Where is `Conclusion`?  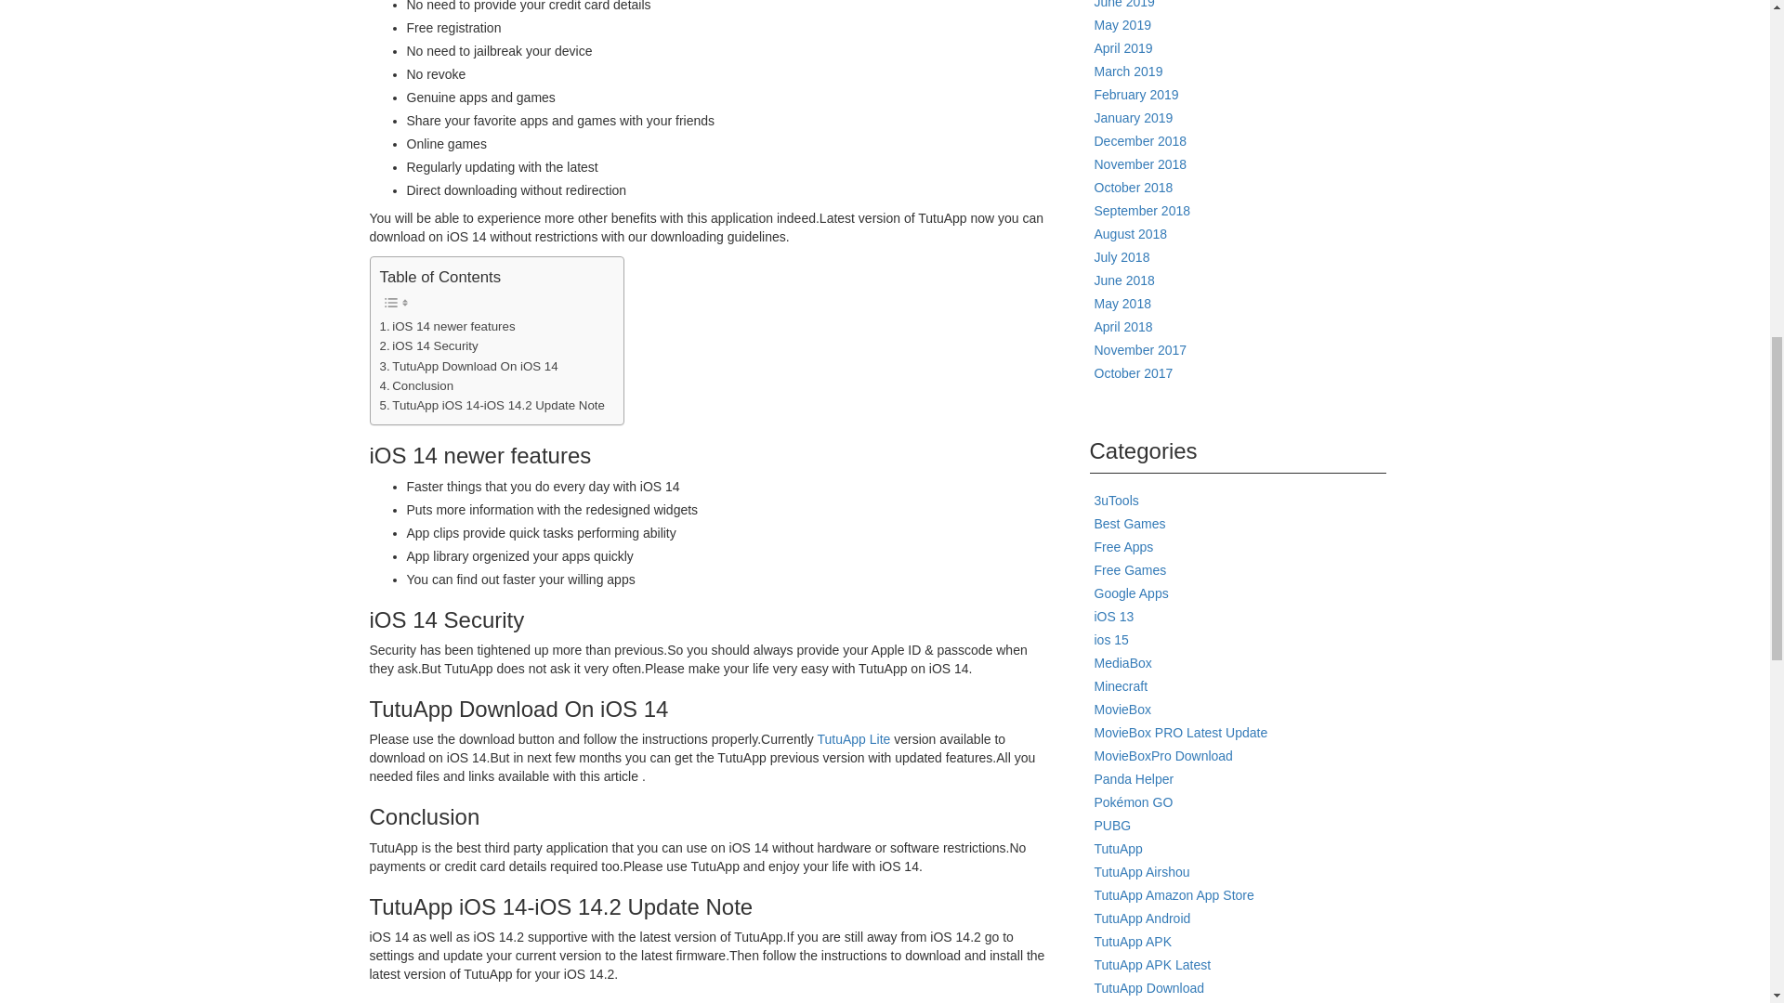
Conclusion is located at coordinates (415, 385).